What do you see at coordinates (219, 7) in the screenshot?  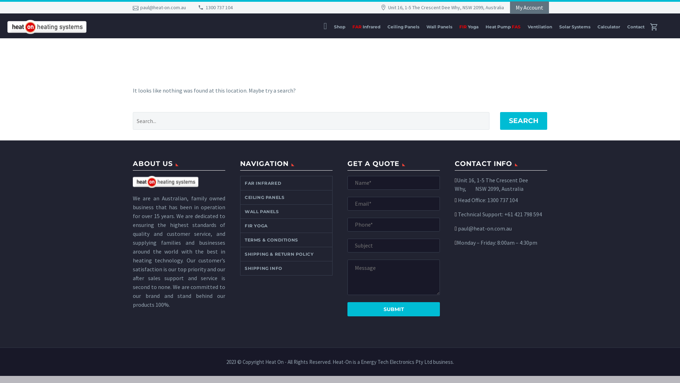 I see `1300 737 104` at bounding box center [219, 7].